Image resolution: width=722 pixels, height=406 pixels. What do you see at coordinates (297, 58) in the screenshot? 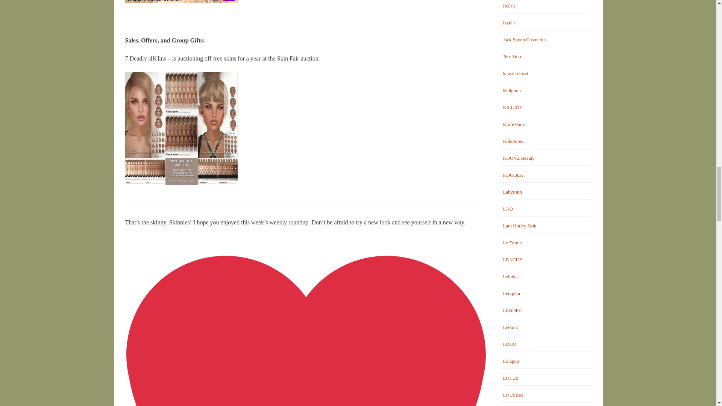
I see `Skin Fair auction` at bounding box center [297, 58].